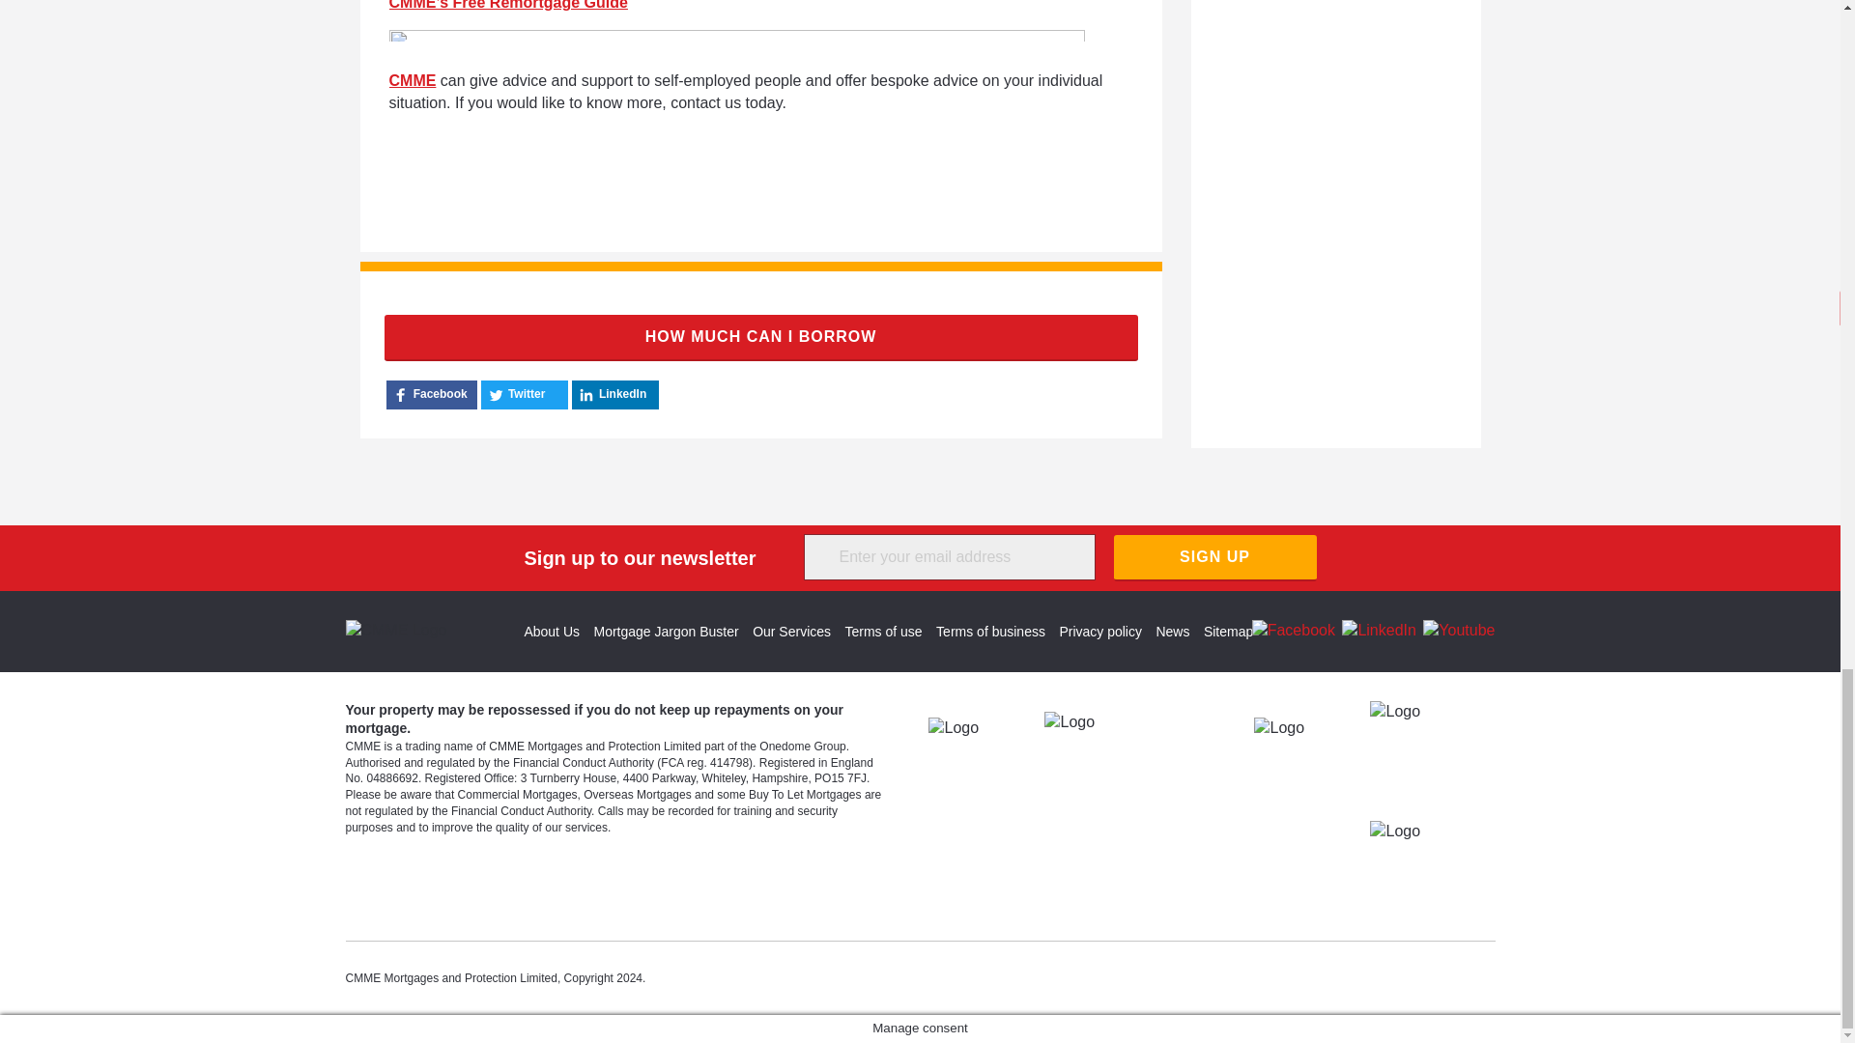 This screenshot has width=1855, height=1043. Describe the element at coordinates (1294, 630) in the screenshot. I see `Facebook` at that location.